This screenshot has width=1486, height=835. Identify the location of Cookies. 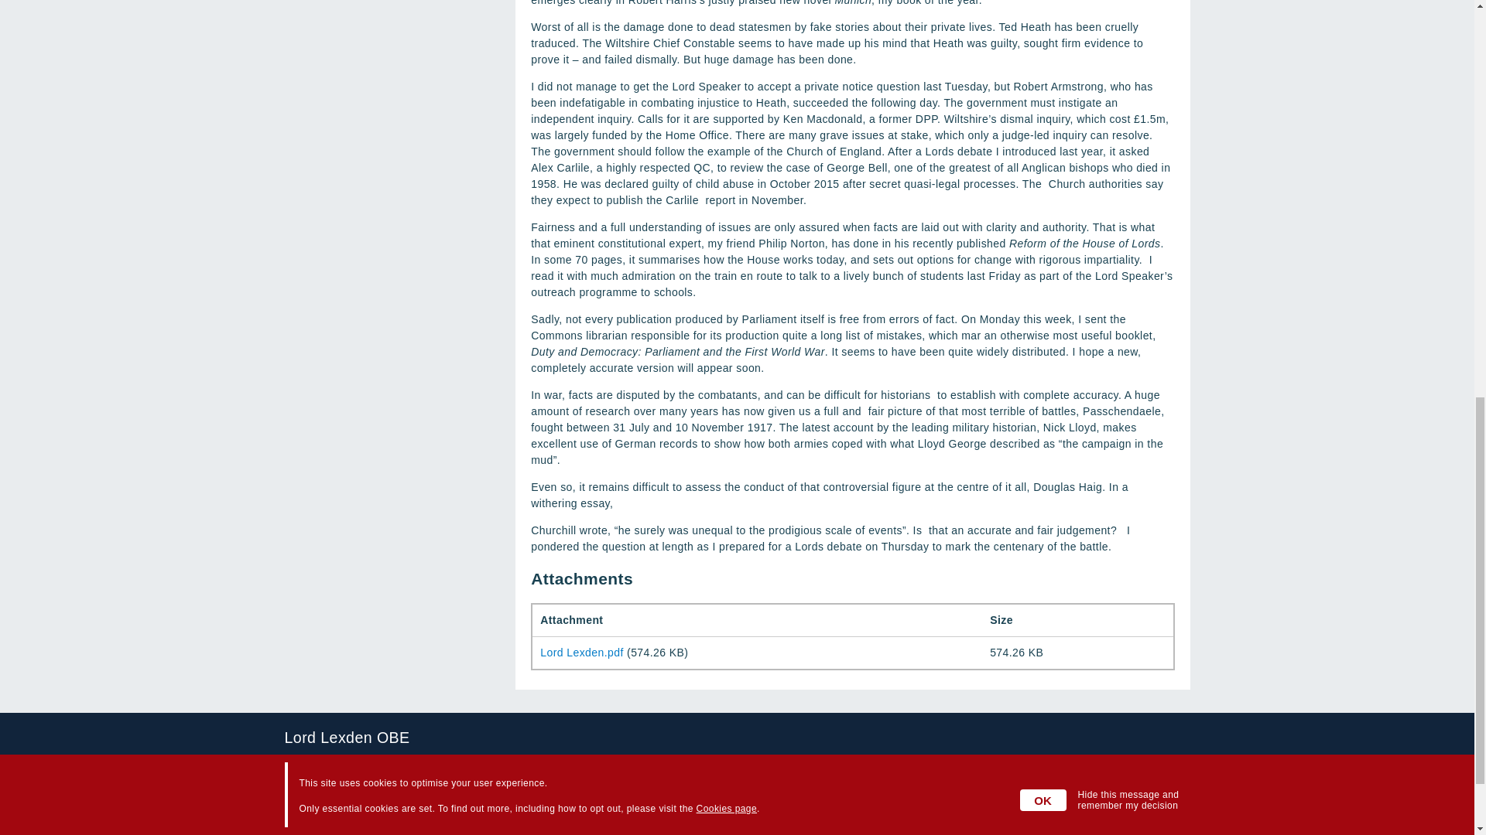
(306, 799).